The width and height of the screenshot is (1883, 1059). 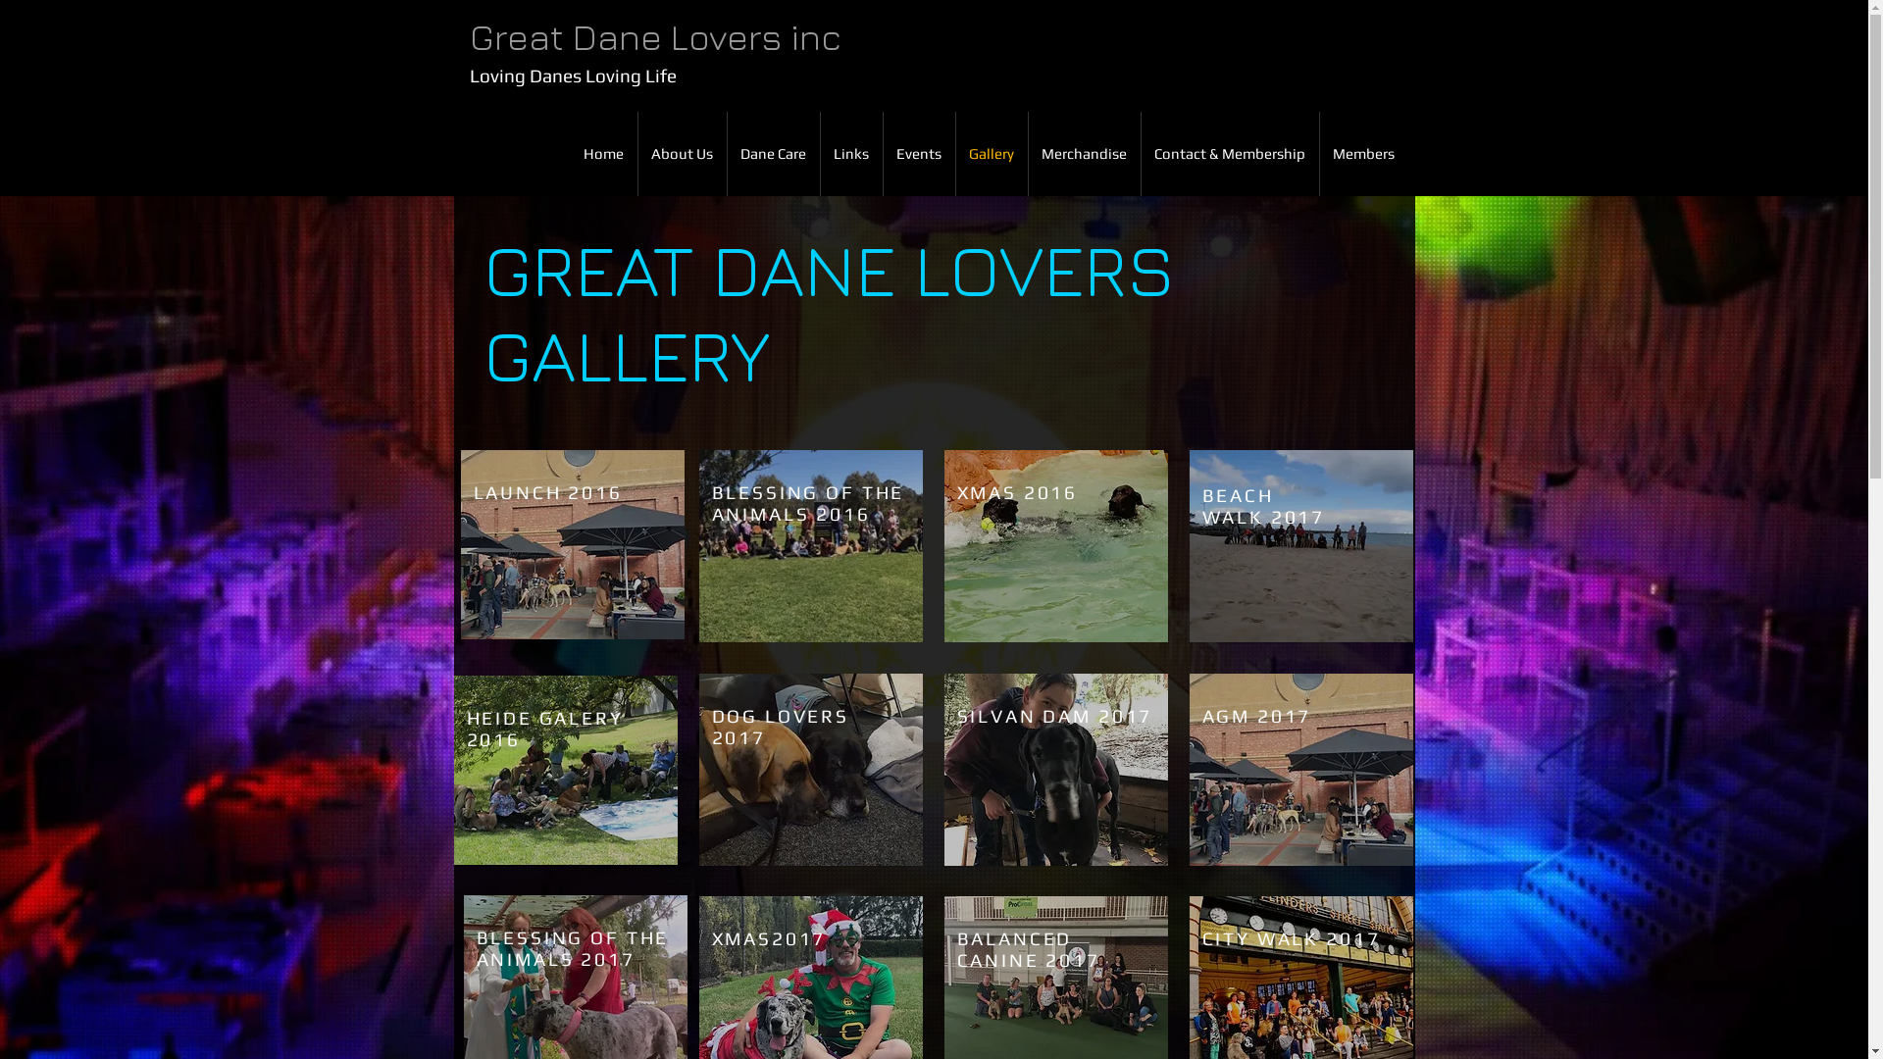 What do you see at coordinates (682, 154) in the screenshot?
I see `About Us` at bounding box center [682, 154].